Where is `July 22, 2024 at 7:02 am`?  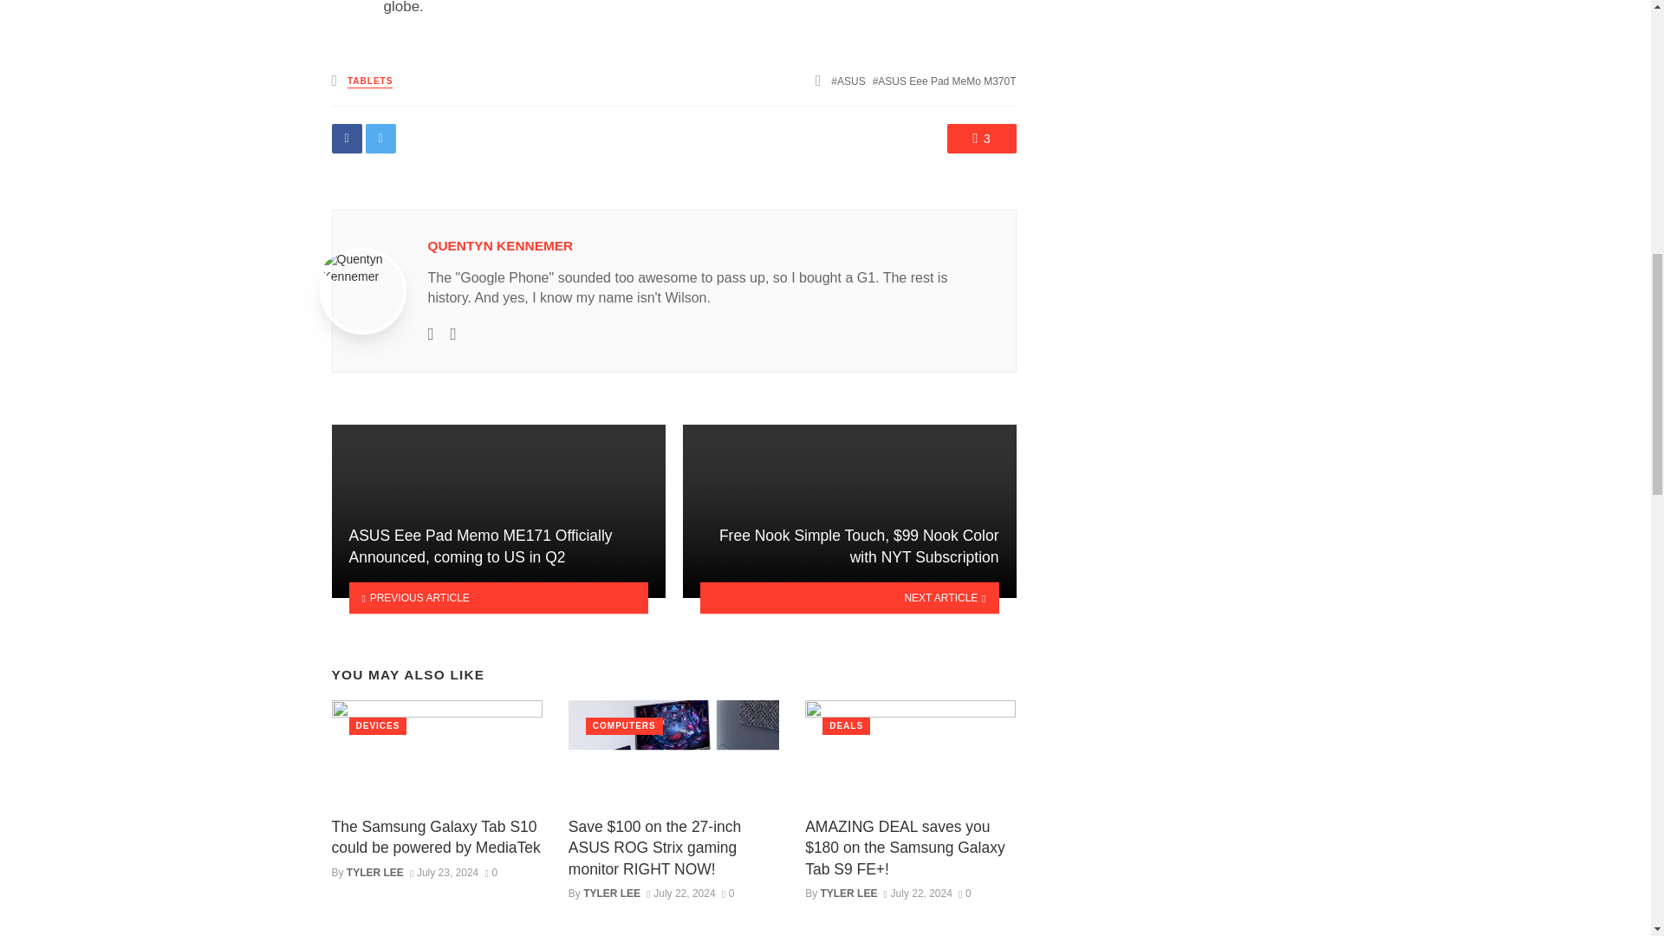 July 22, 2024 at 7:02 am is located at coordinates (681, 893).